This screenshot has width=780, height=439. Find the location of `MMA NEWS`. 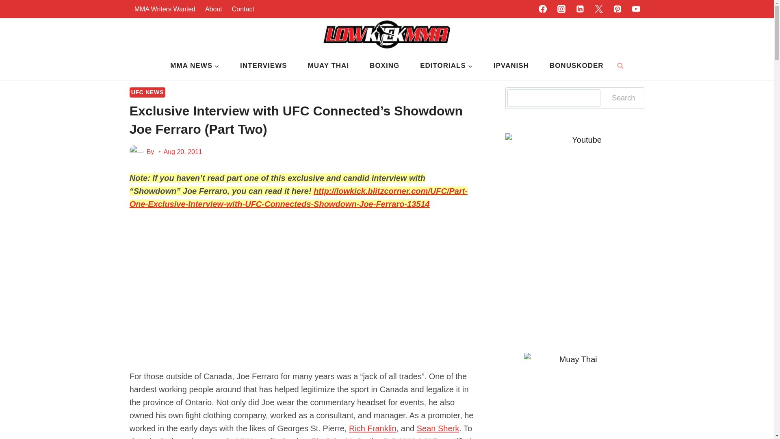

MMA NEWS is located at coordinates (195, 66).